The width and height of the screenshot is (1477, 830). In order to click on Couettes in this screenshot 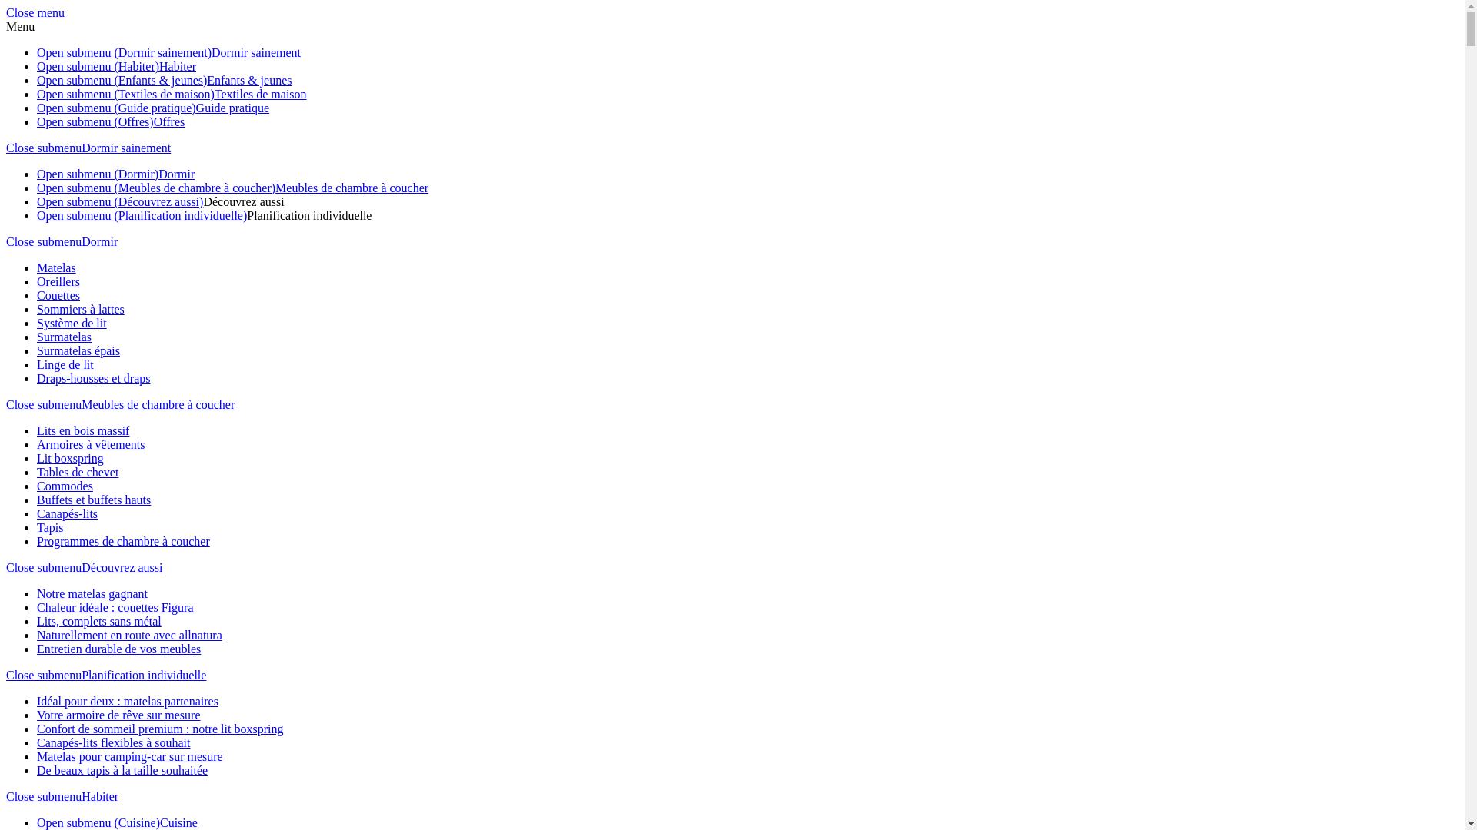, I will do `click(58, 295)`.